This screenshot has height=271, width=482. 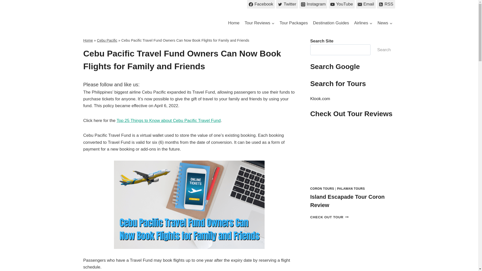 I want to click on Tour Reviews, so click(x=259, y=23).